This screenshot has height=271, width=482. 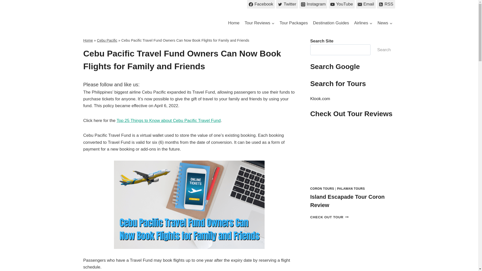 I want to click on Tour Reviews, so click(x=259, y=23).